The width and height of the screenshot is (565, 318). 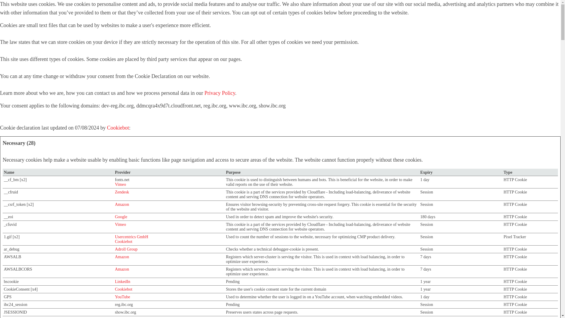 I want to click on Vimeo's privacy policy, so click(x=120, y=184).